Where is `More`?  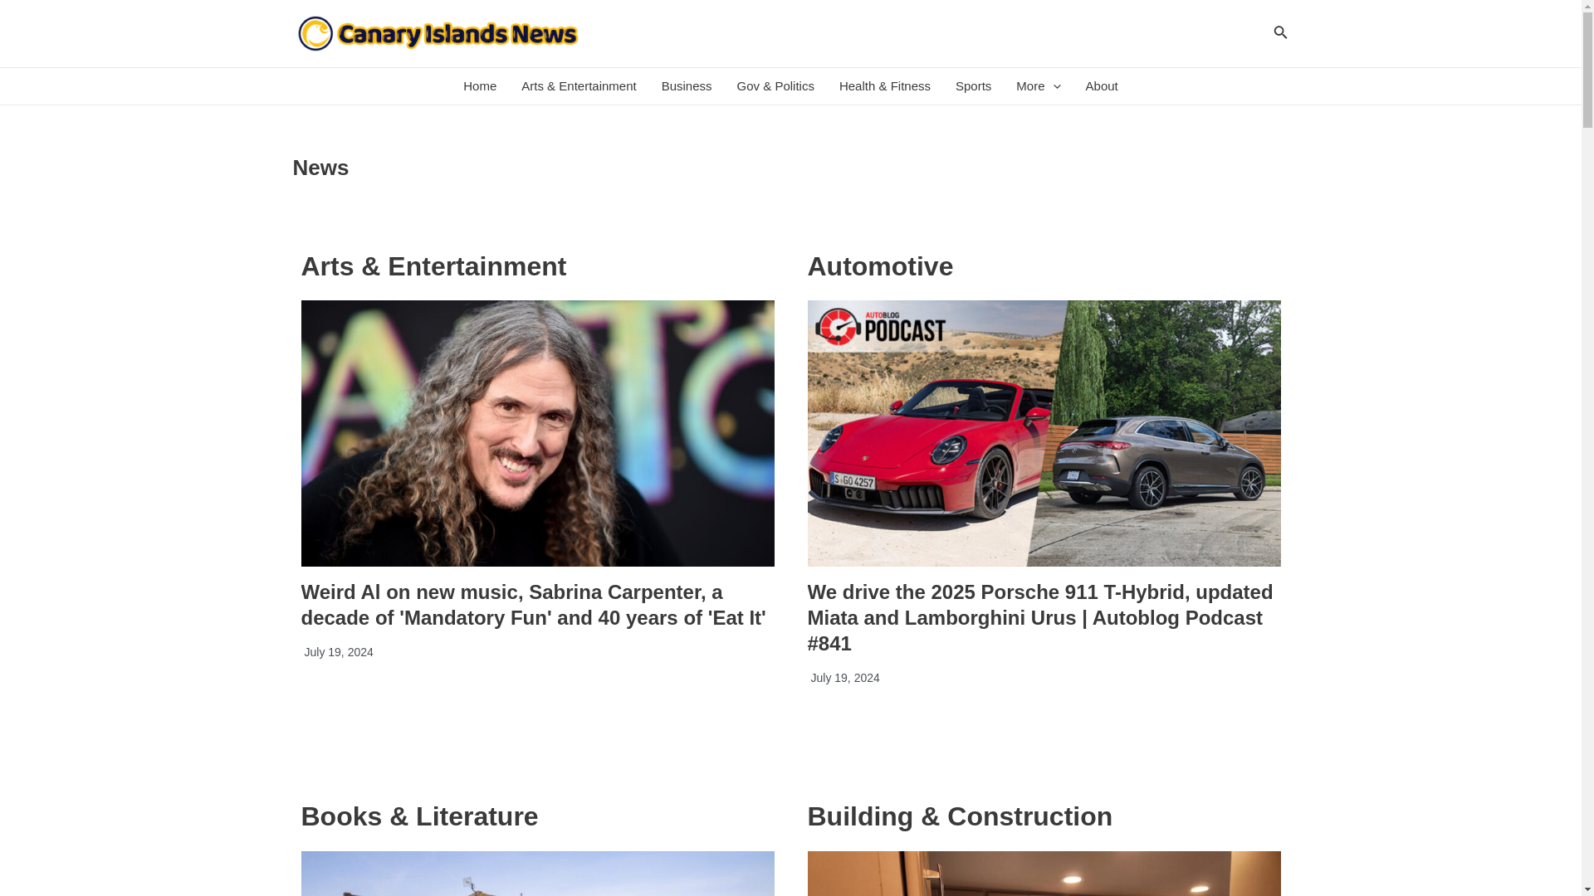 More is located at coordinates (1038, 86).